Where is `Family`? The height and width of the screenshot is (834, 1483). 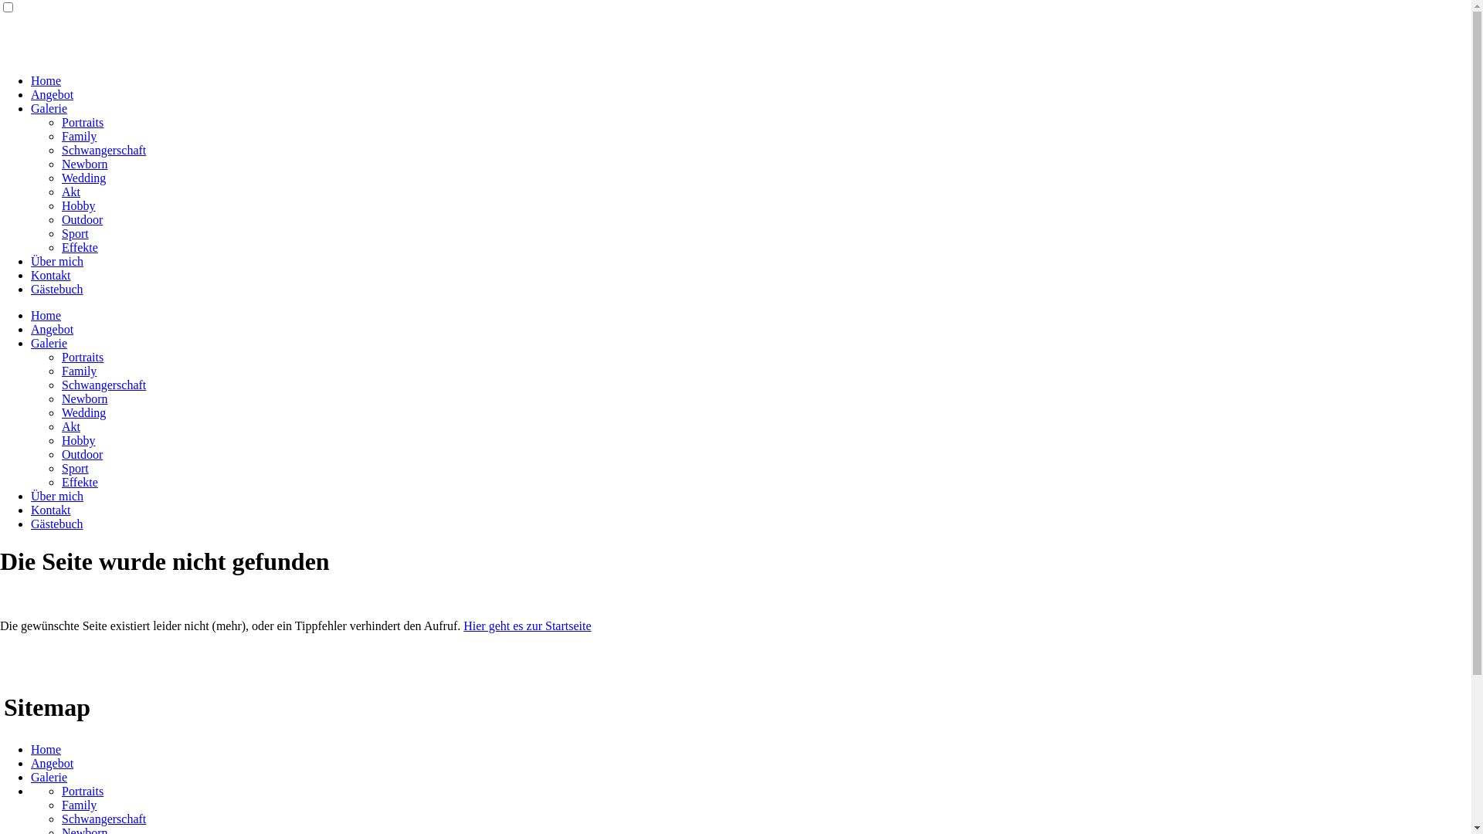 Family is located at coordinates (79, 805).